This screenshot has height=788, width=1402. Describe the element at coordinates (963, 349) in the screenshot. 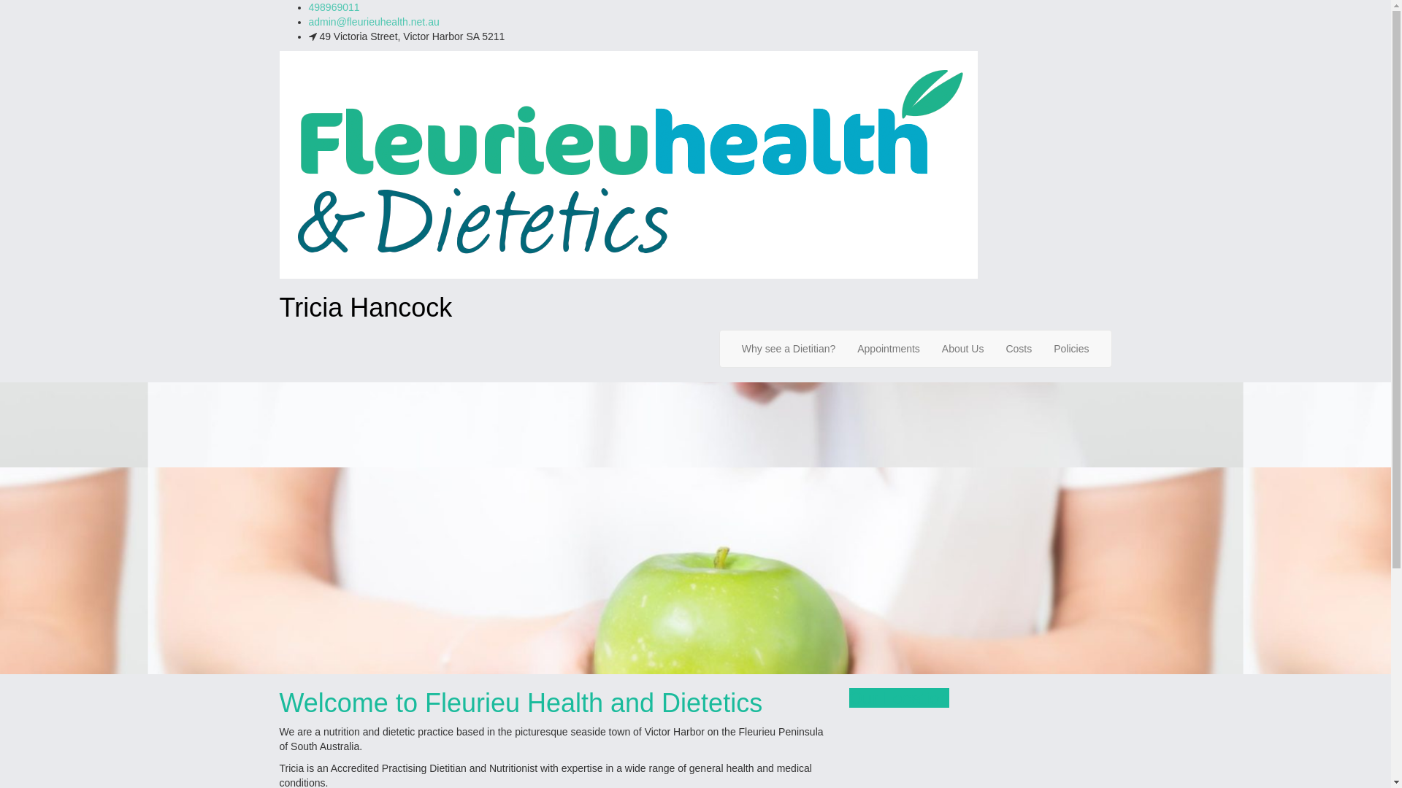

I see `About Us` at that location.